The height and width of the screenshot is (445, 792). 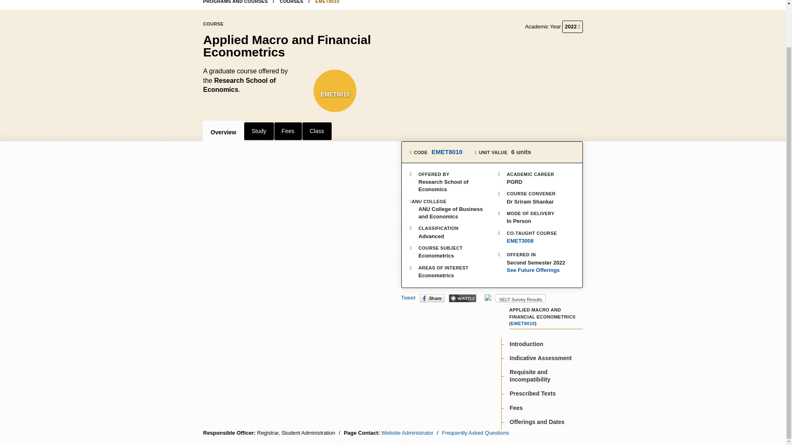 I want to click on Tweet, so click(x=408, y=297).